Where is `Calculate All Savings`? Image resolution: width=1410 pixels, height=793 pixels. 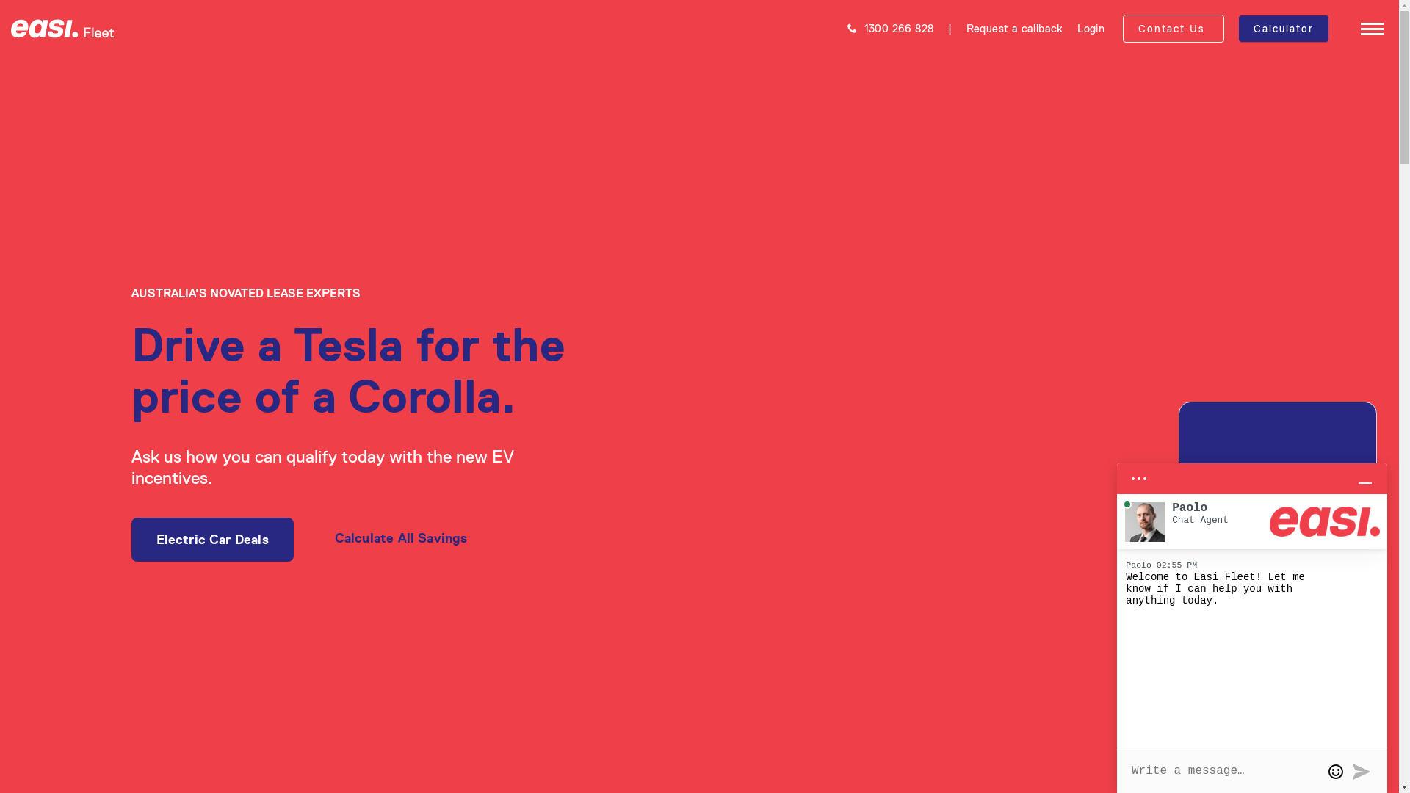 Calculate All Savings is located at coordinates (401, 540).